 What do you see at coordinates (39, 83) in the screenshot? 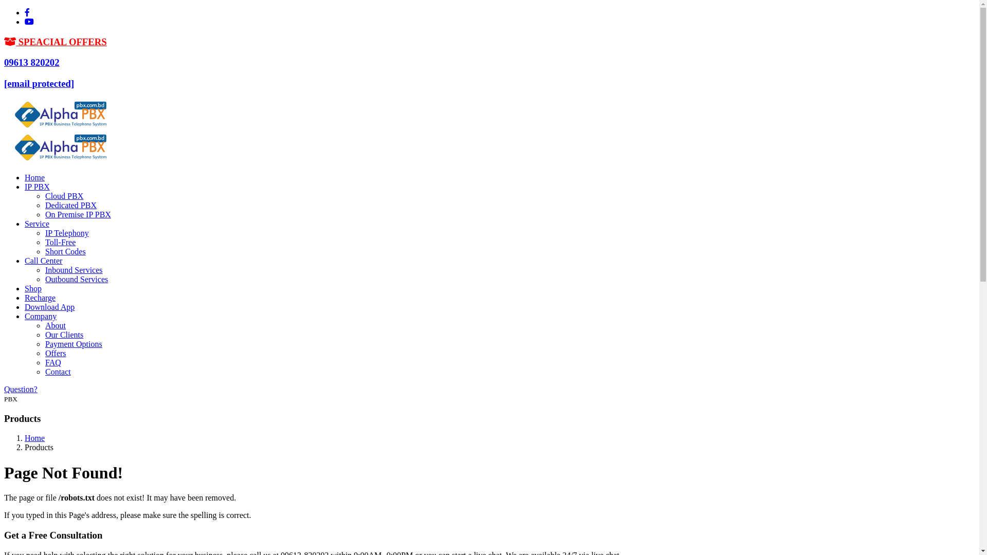
I see `[email protected]` at bounding box center [39, 83].